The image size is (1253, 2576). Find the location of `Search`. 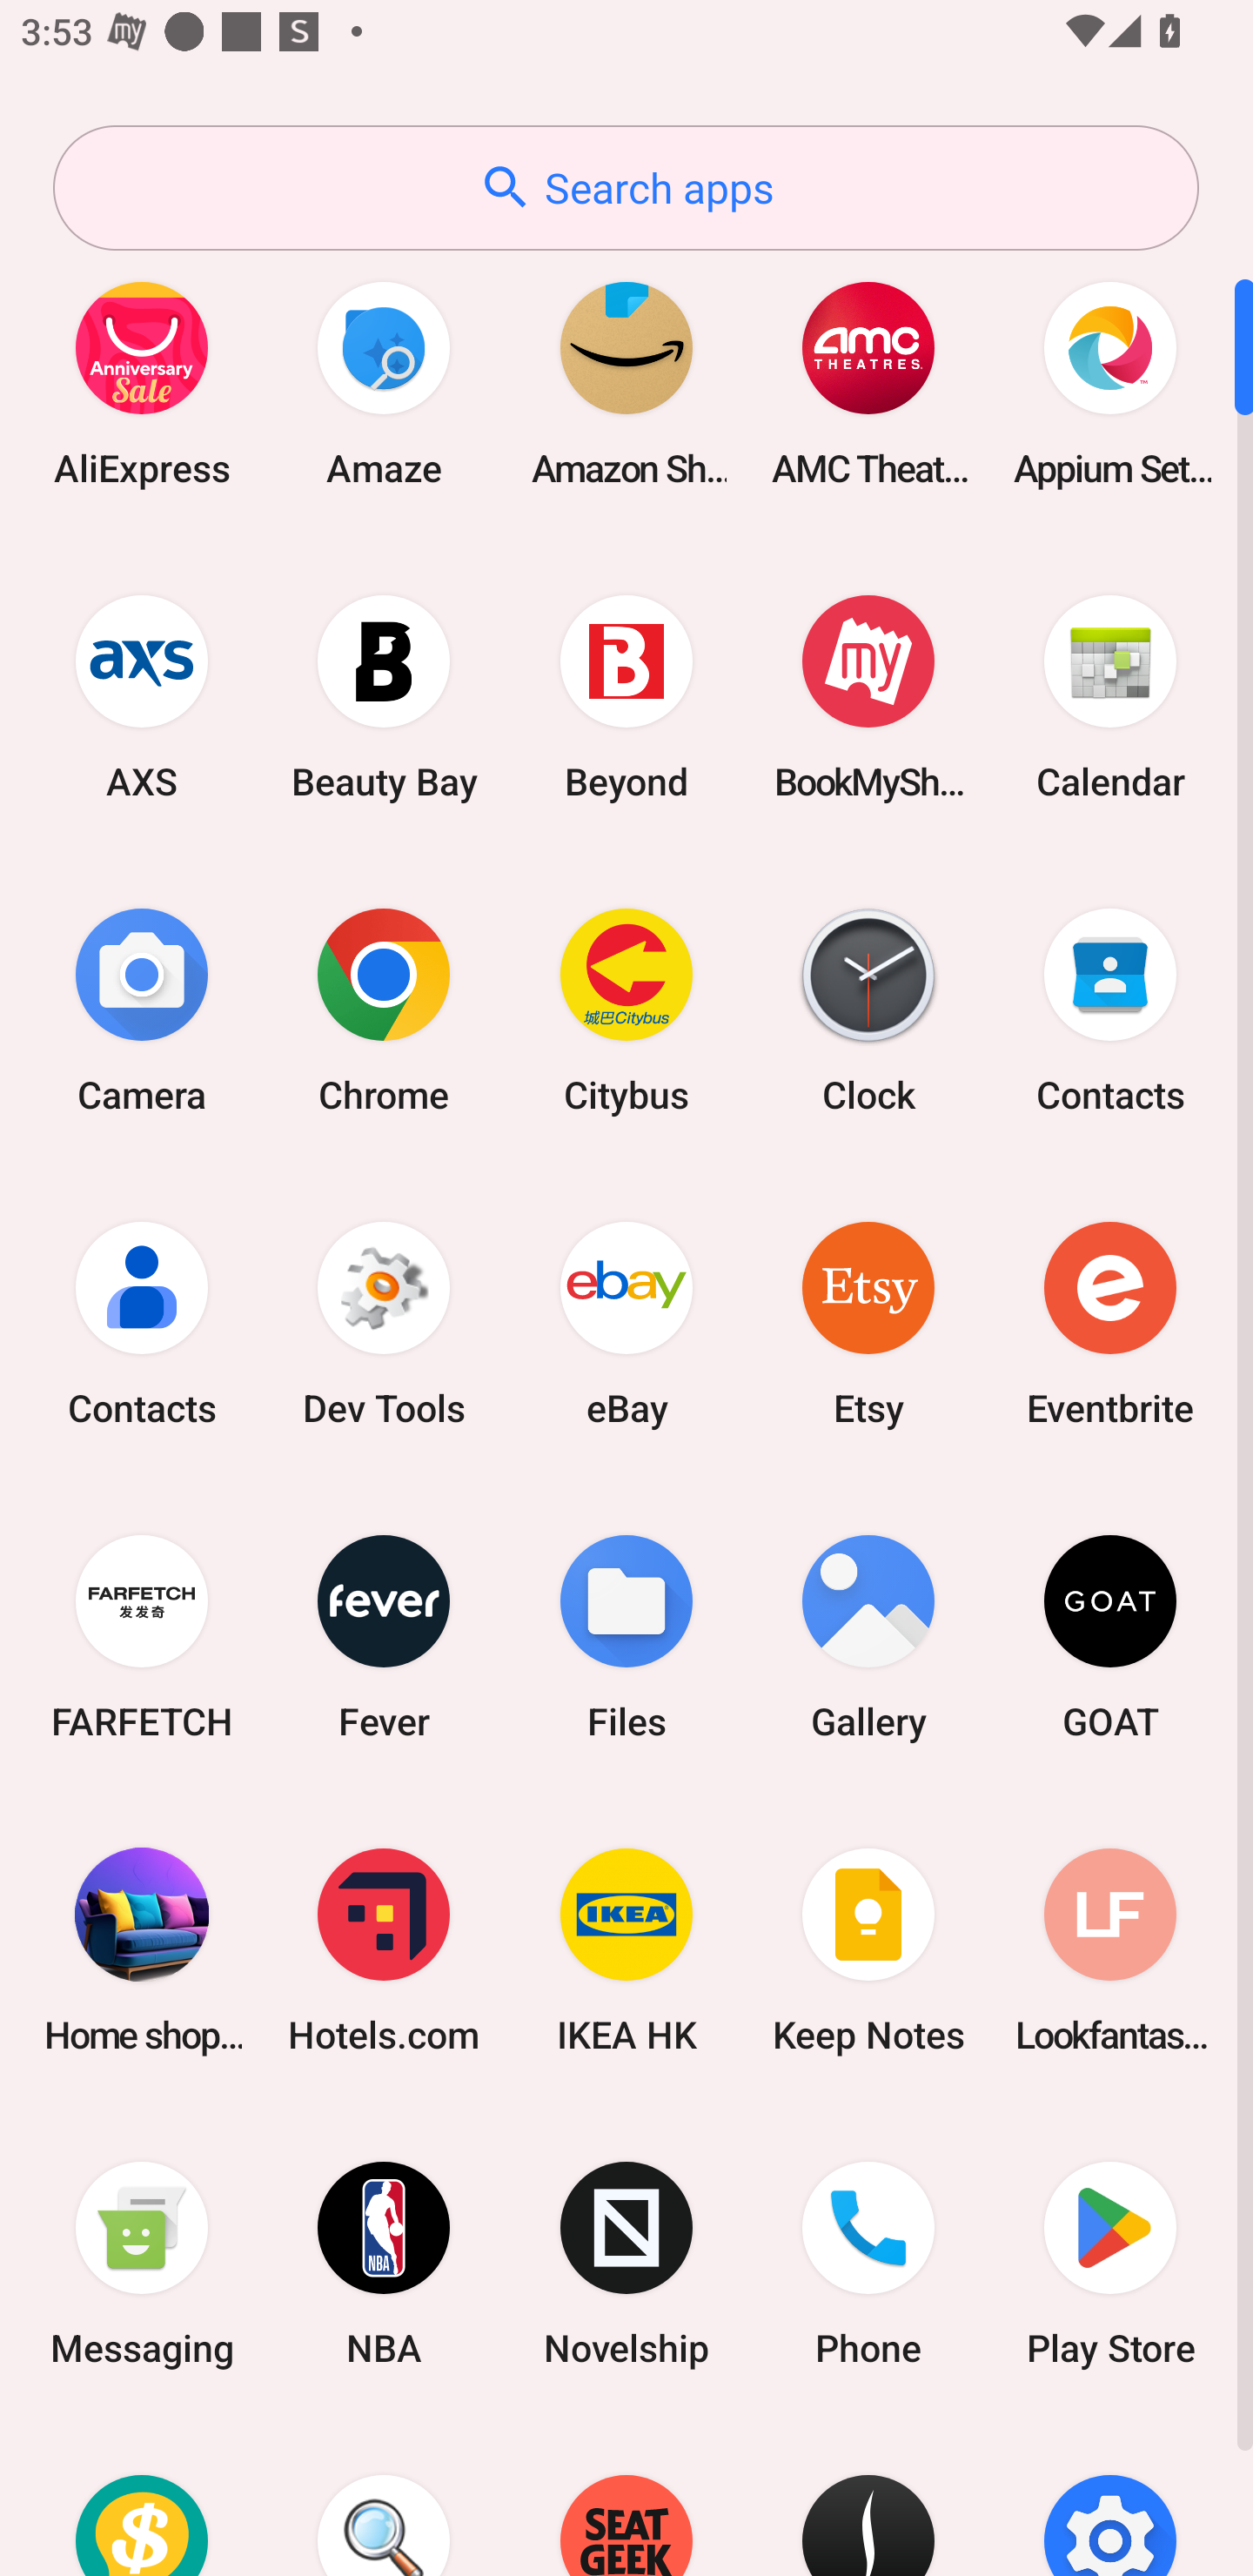

Search is located at coordinates (384, 2499).